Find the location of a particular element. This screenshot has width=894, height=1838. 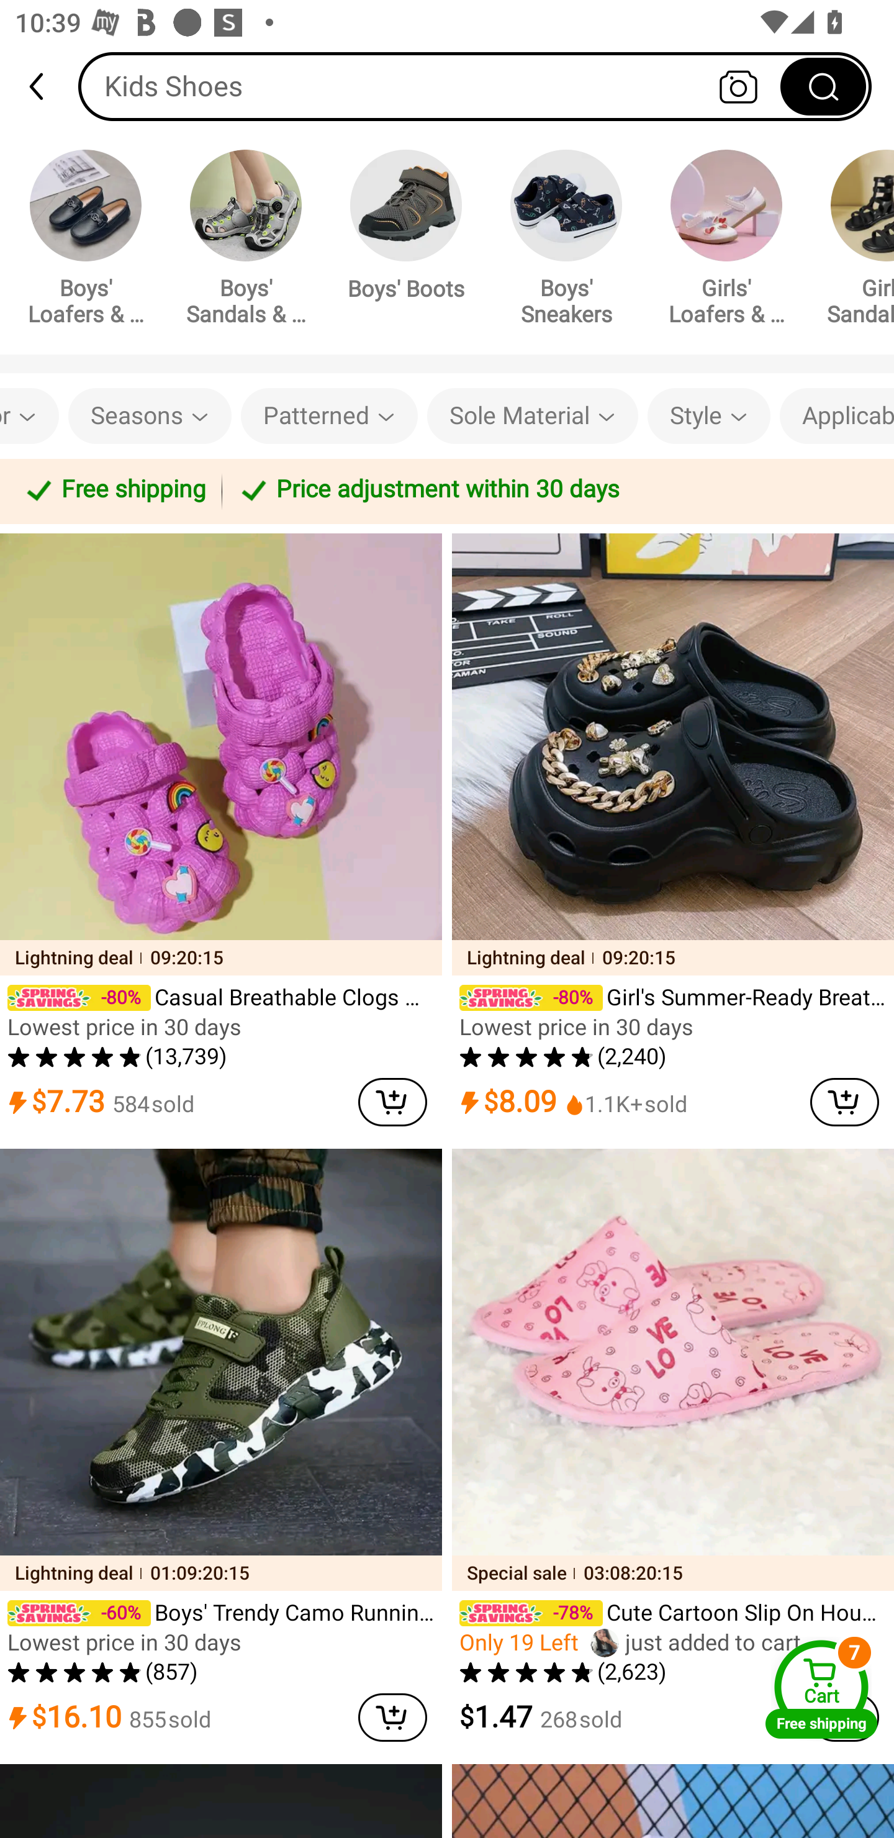

Boys' Sneakers is located at coordinates (566, 241).